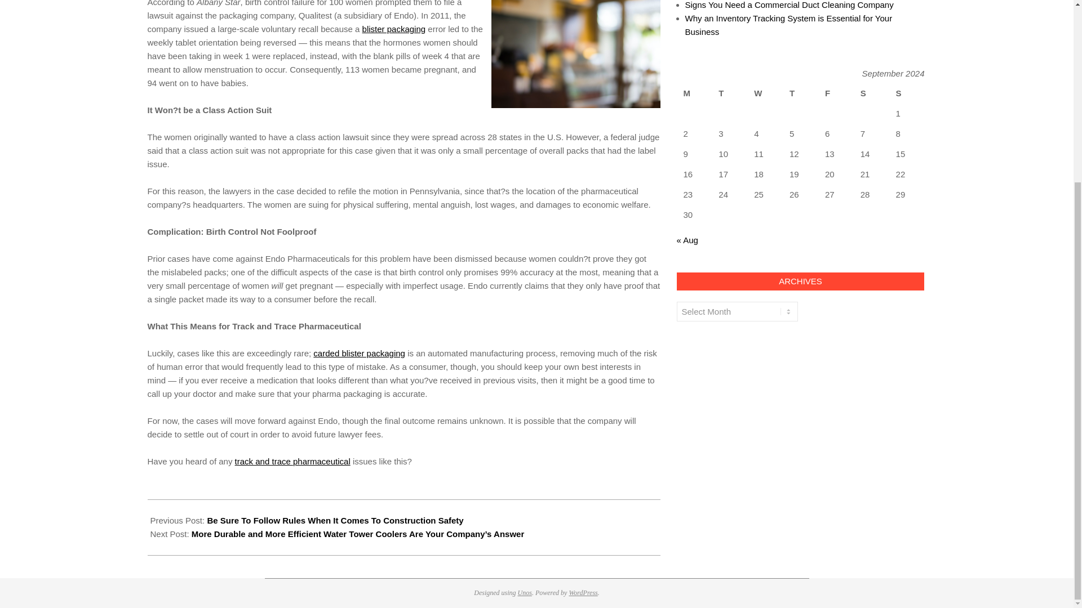 Image resolution: width=1082 pixels, height=608 pixels. What do you see at coordinates (694, 93) in the screenshot?
I see `Monday` at bounding box center [694, 93].